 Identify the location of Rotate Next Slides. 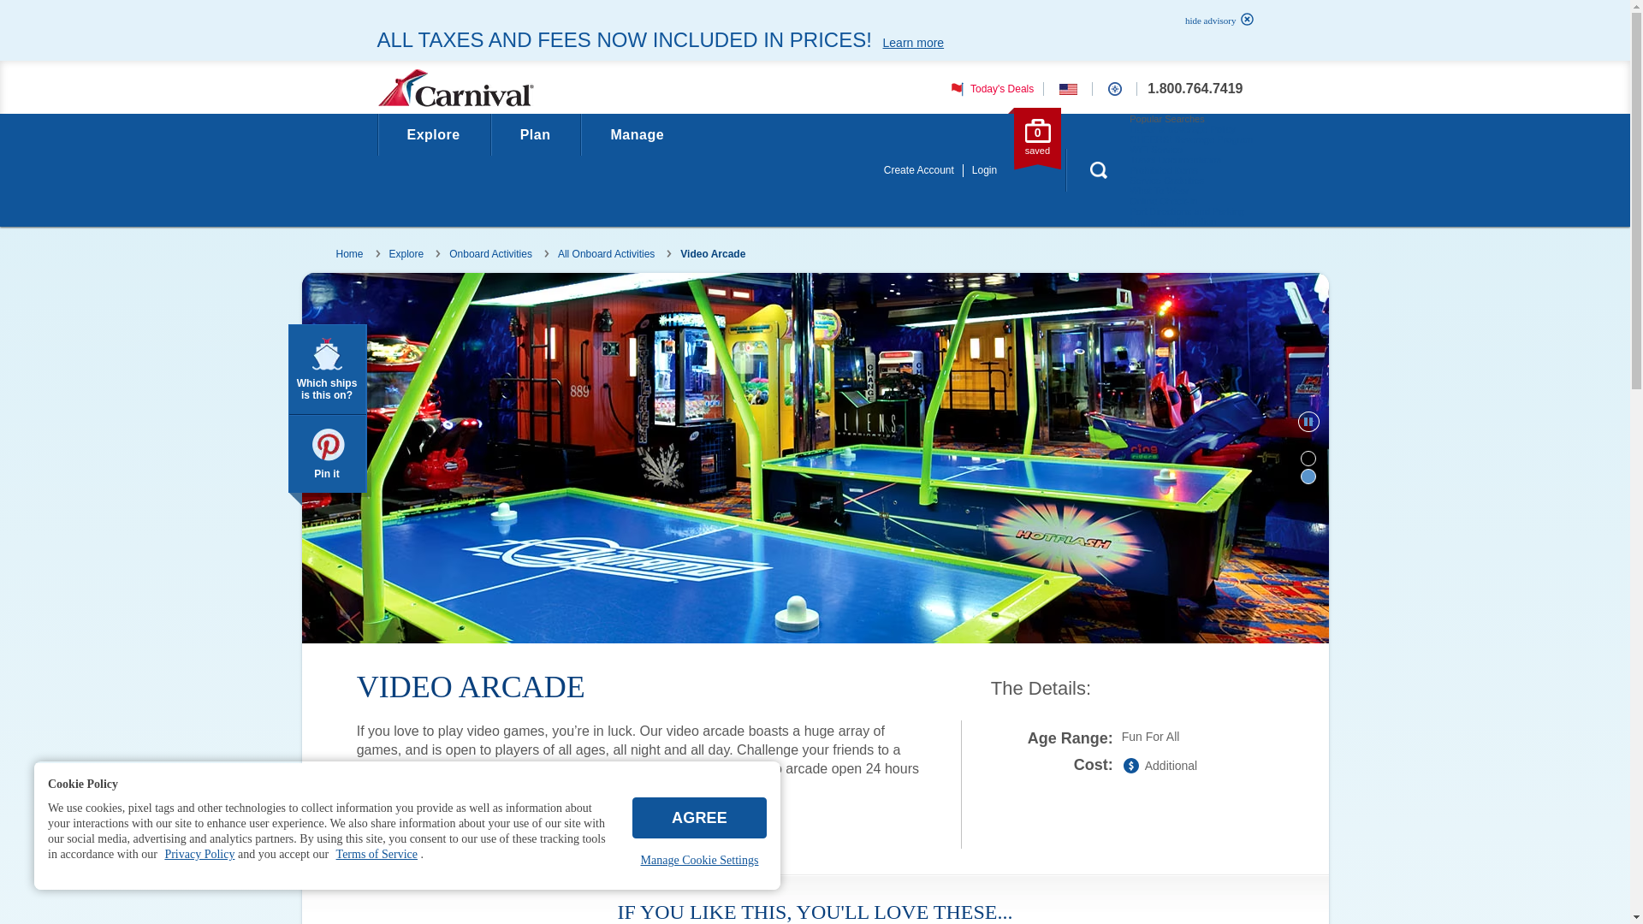
(1294, 914).